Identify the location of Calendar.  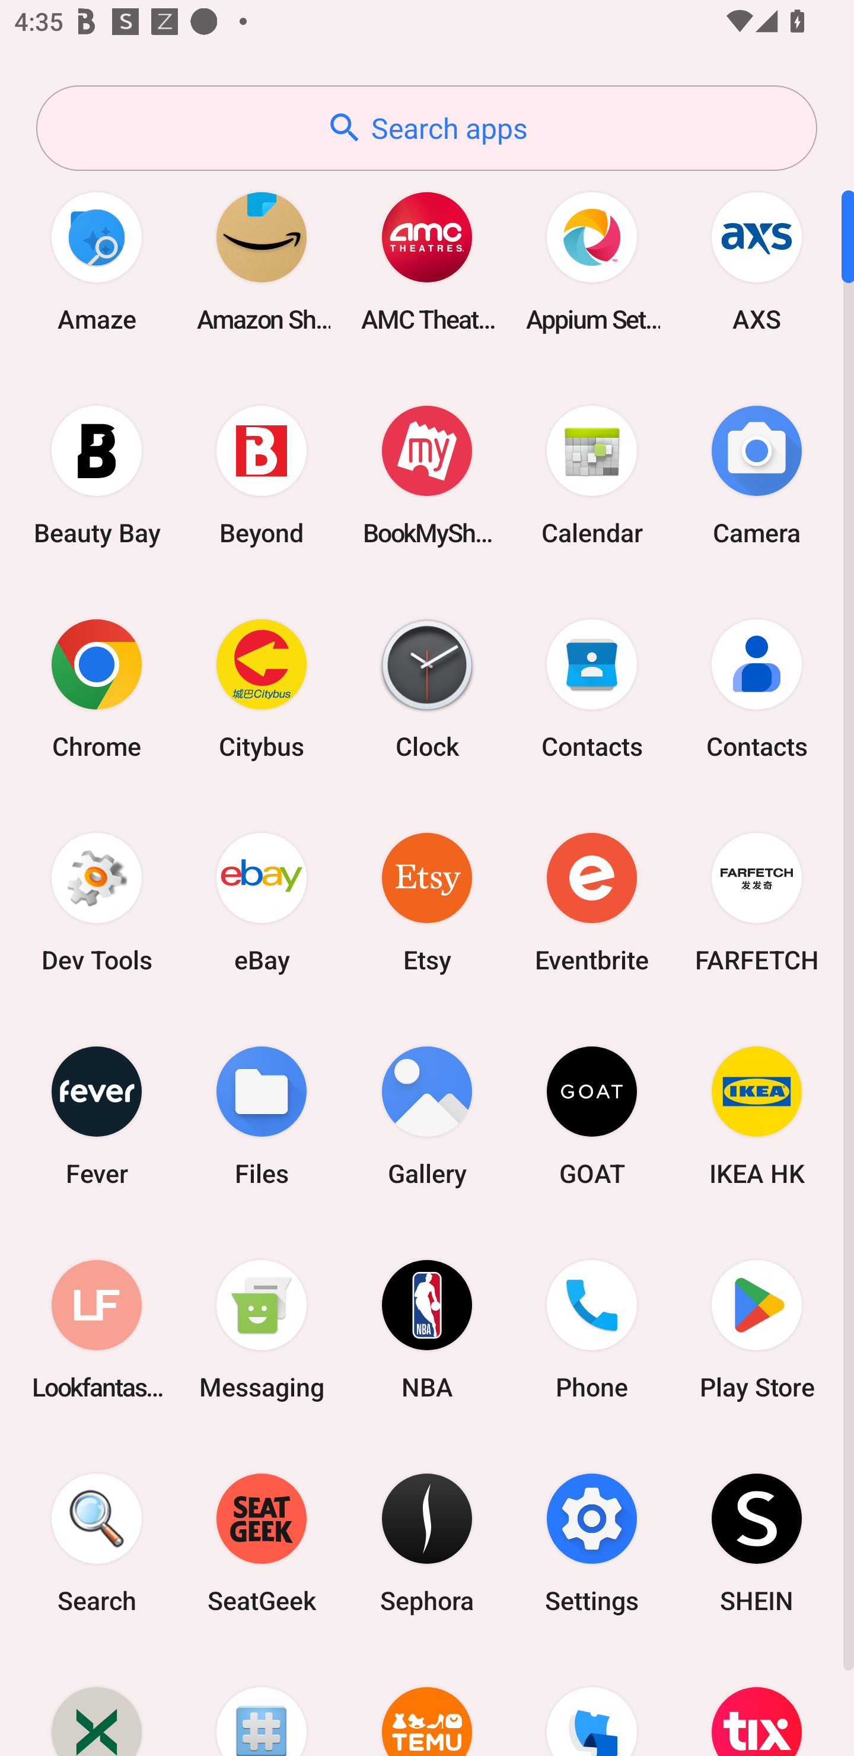
(592, 475).